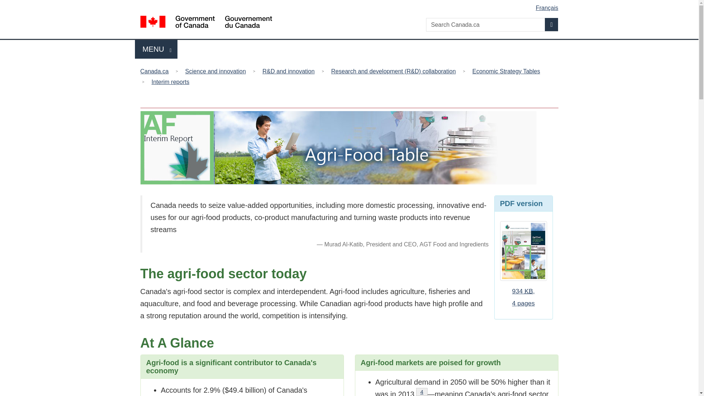 This screenshot has height=396, width=704. Describe the element at coordinates (351, 5) in the screenshot. I see `Skip to main content` at that location.